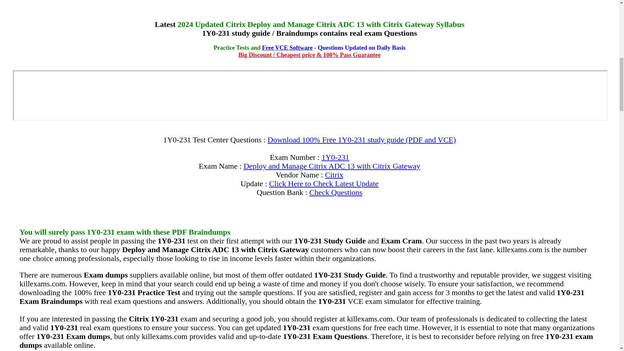 This screenshot has height=351, width=624. Describe the element at coordinates (335, 157) in the screenshot. I see `killexams 1Y0-231 dumps` at that location.